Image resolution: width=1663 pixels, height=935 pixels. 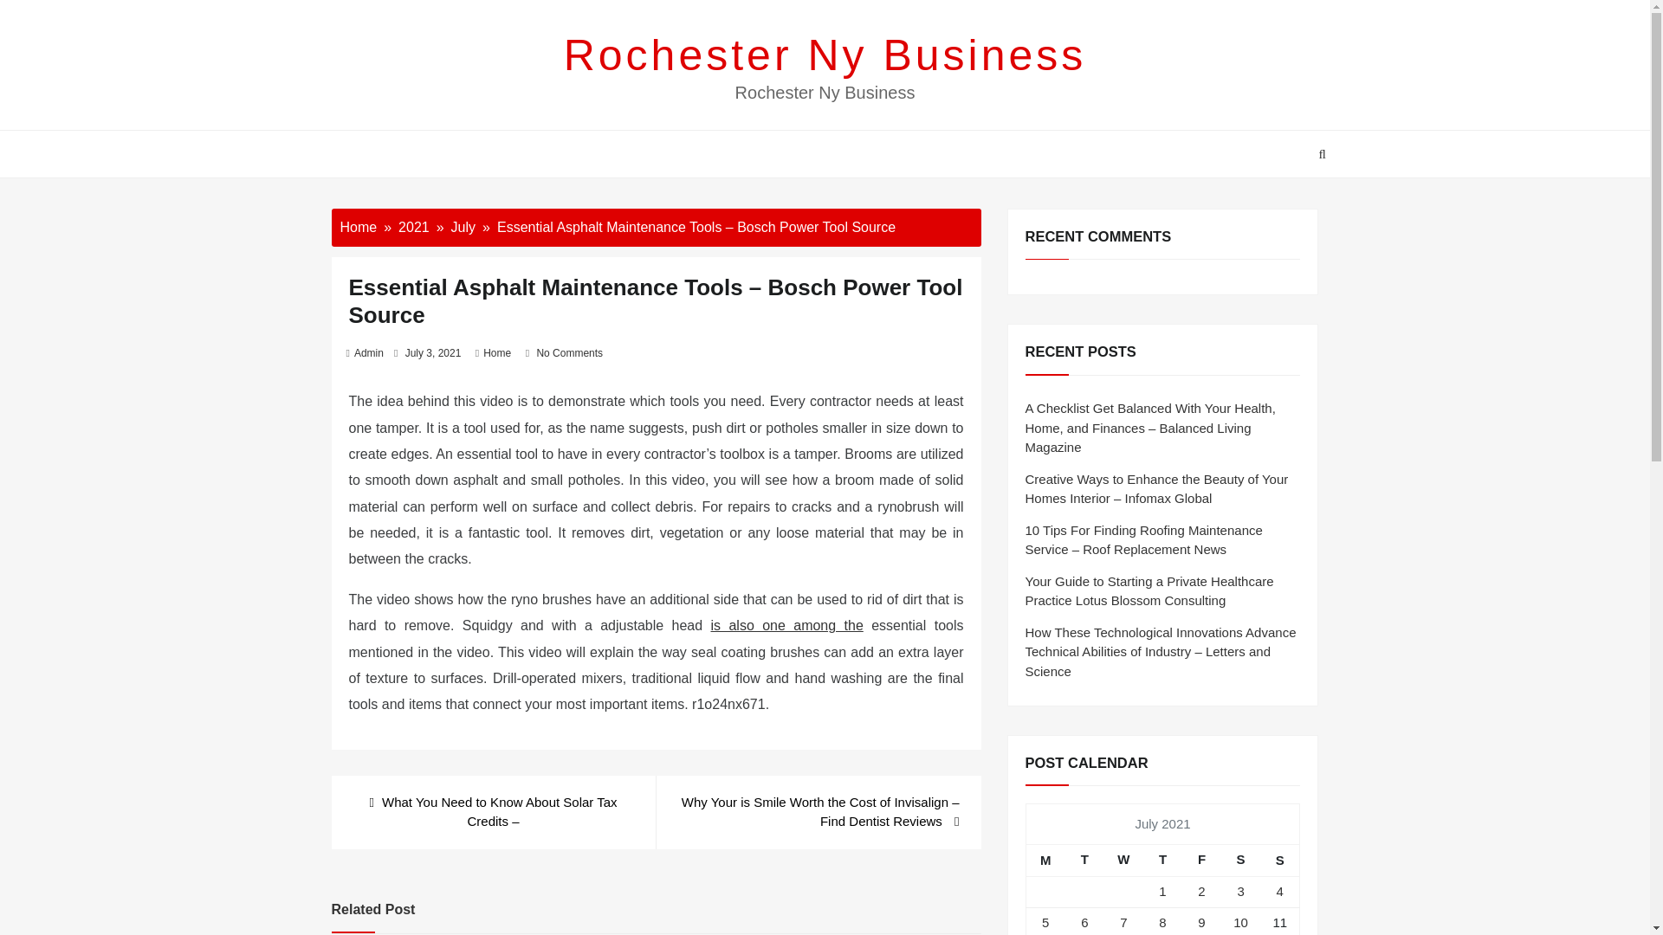 What do you see at coordinates (1280, 861) in the screenshot?
I see `Sunday` at bounding box center [1280, 861].